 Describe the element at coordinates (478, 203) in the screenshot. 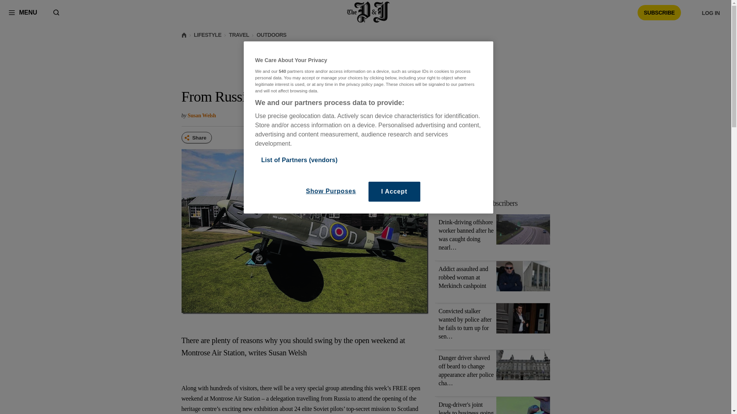

I see `Exclusive to our subscribers` at that location.